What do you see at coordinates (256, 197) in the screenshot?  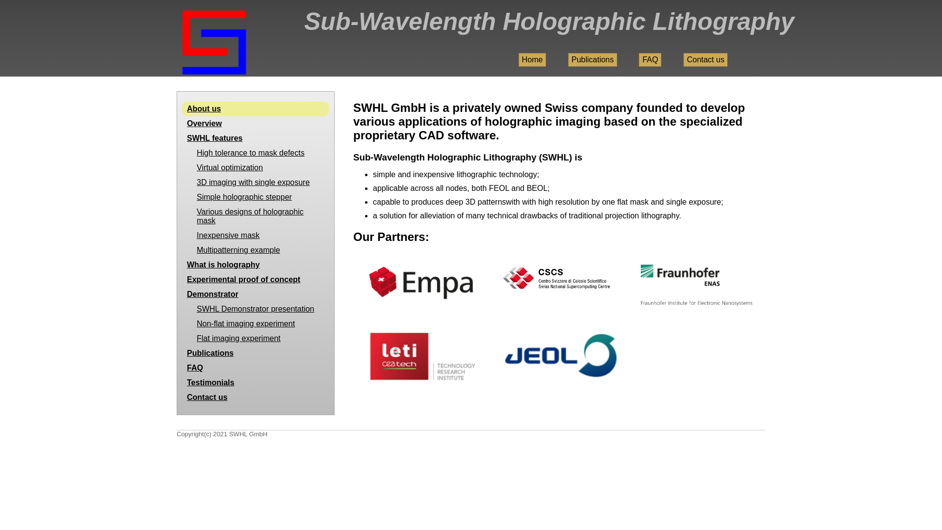 I see `Simple holographic stepper` at bounding box center [256, 197].